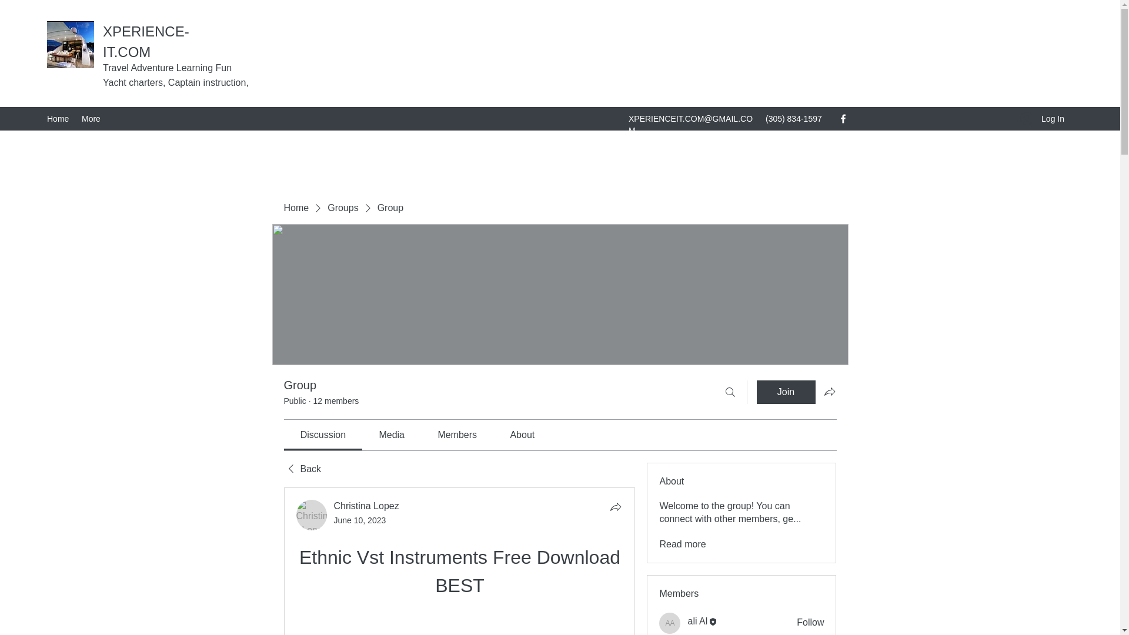 This screenshot has height=635, width=1129. I want to click on Christina Lopez, so click(312, 514).